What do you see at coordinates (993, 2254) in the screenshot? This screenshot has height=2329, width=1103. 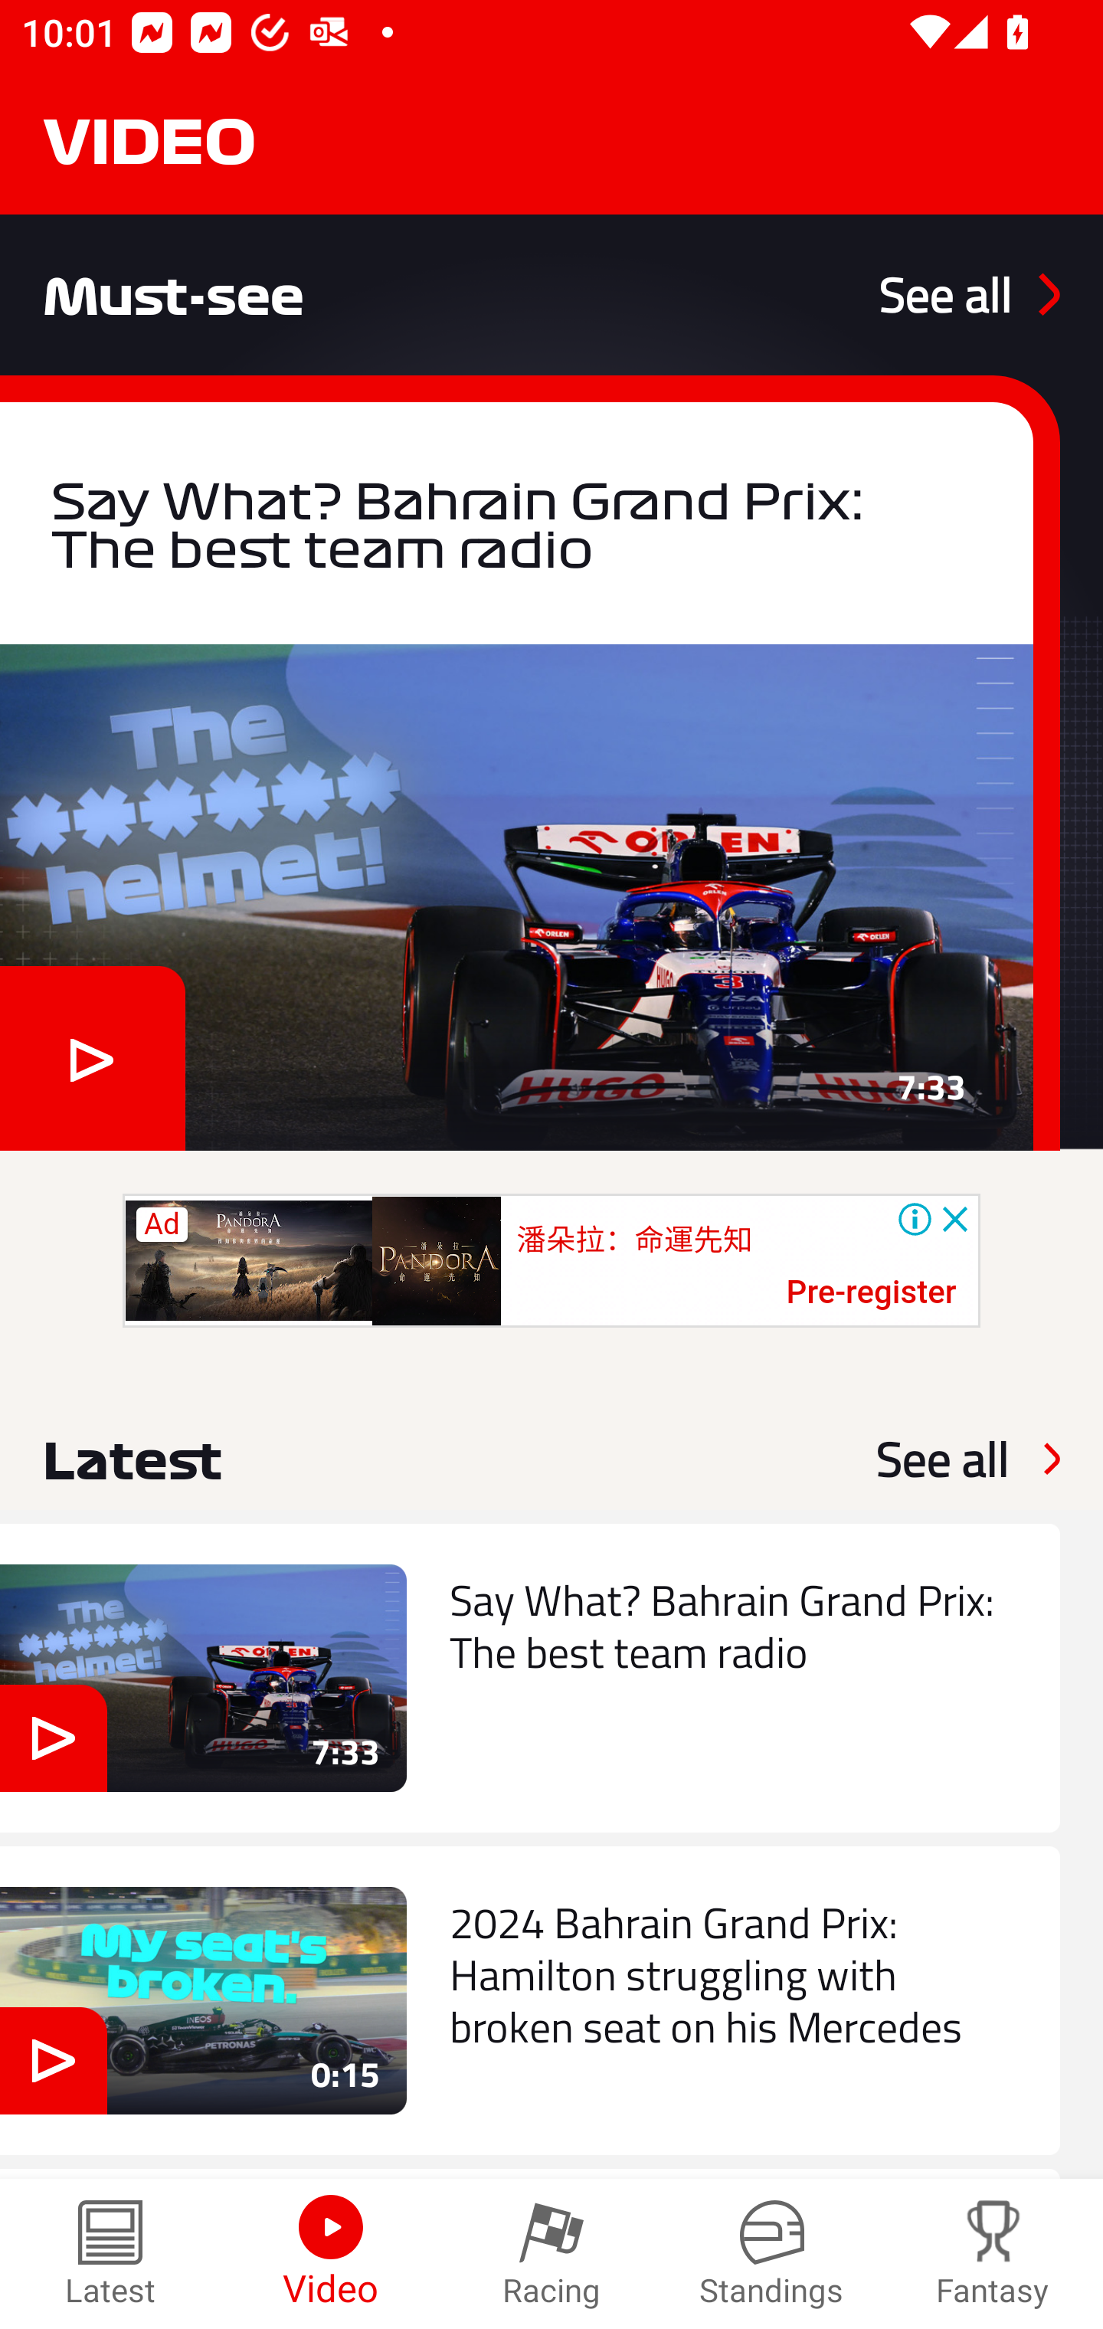 I see `Fantasy` at bounding box center [993, 2254].